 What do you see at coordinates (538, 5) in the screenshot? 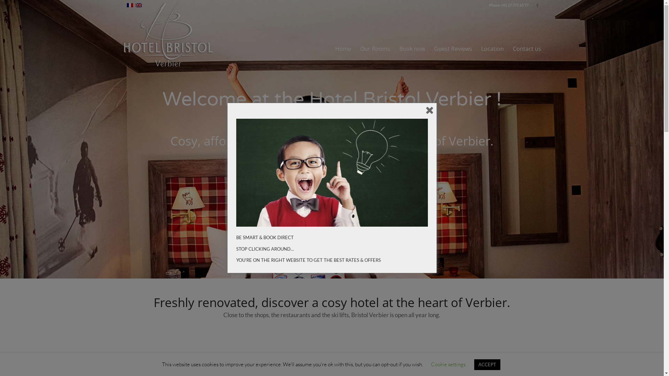
I see `Facebook` at bounding box center [538, 5].